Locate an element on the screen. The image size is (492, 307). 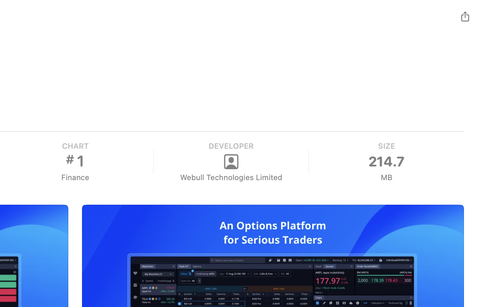
Webull Technologies Limited is located at coordinates (231, 177).